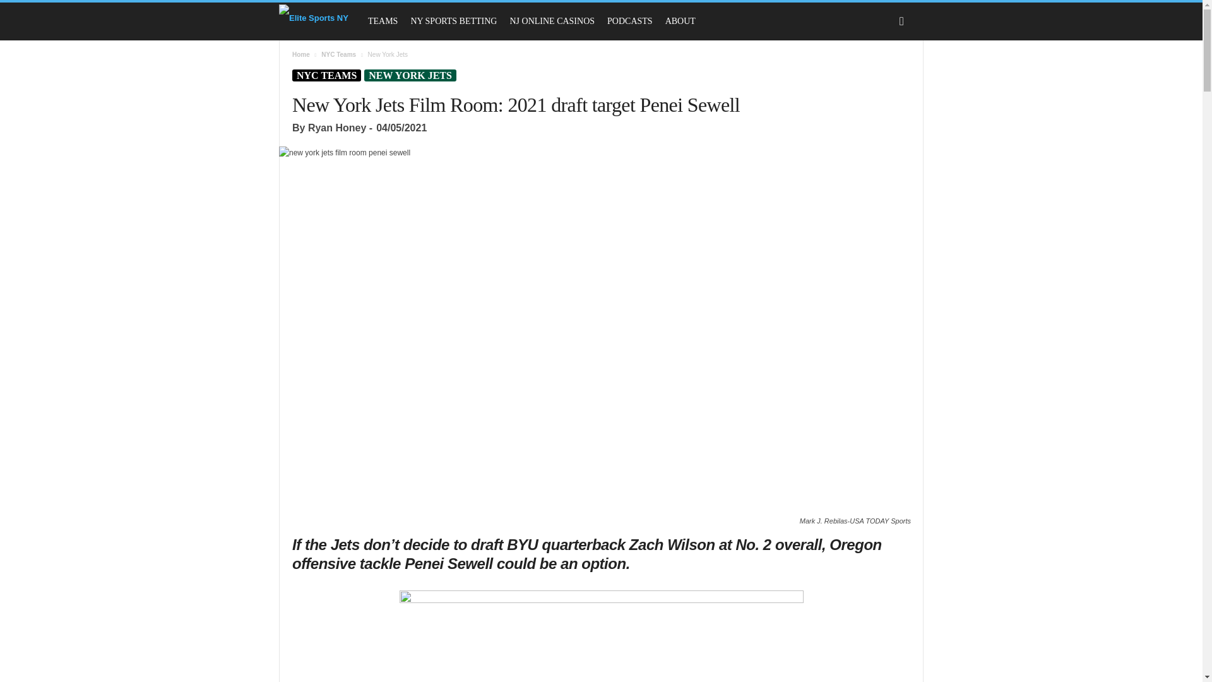 This screenshot has height=682, width=1212. I want to click on Elite Sports NY, so click(319, 16).